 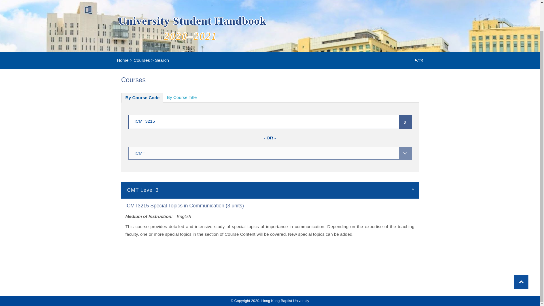 I want to click on Print, so click(x=415, y=60).